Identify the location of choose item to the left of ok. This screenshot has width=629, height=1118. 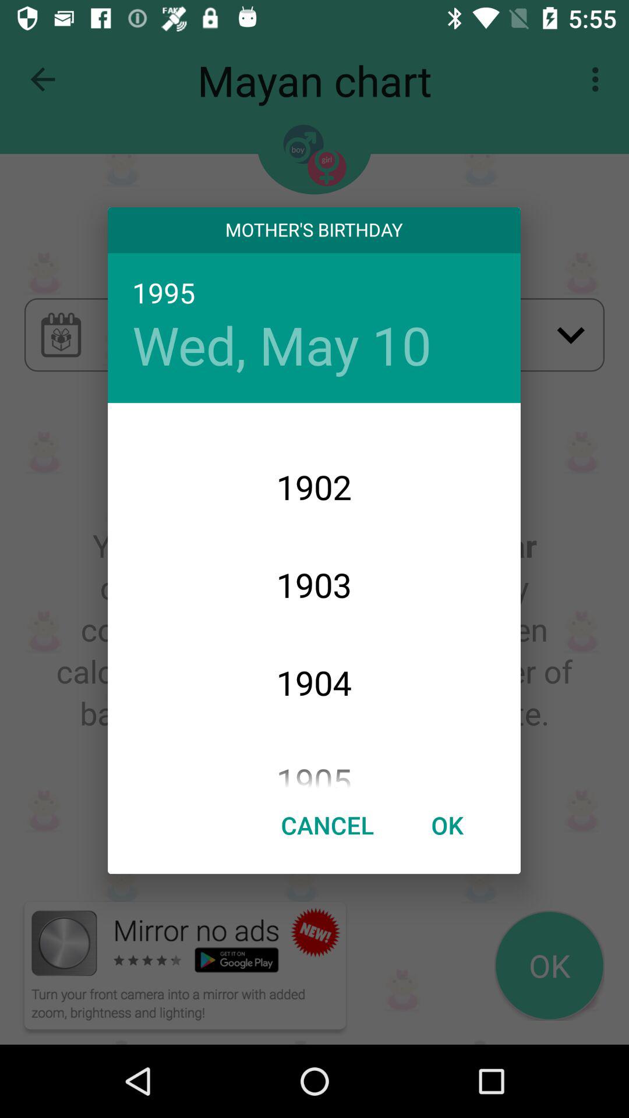
(327, 825).